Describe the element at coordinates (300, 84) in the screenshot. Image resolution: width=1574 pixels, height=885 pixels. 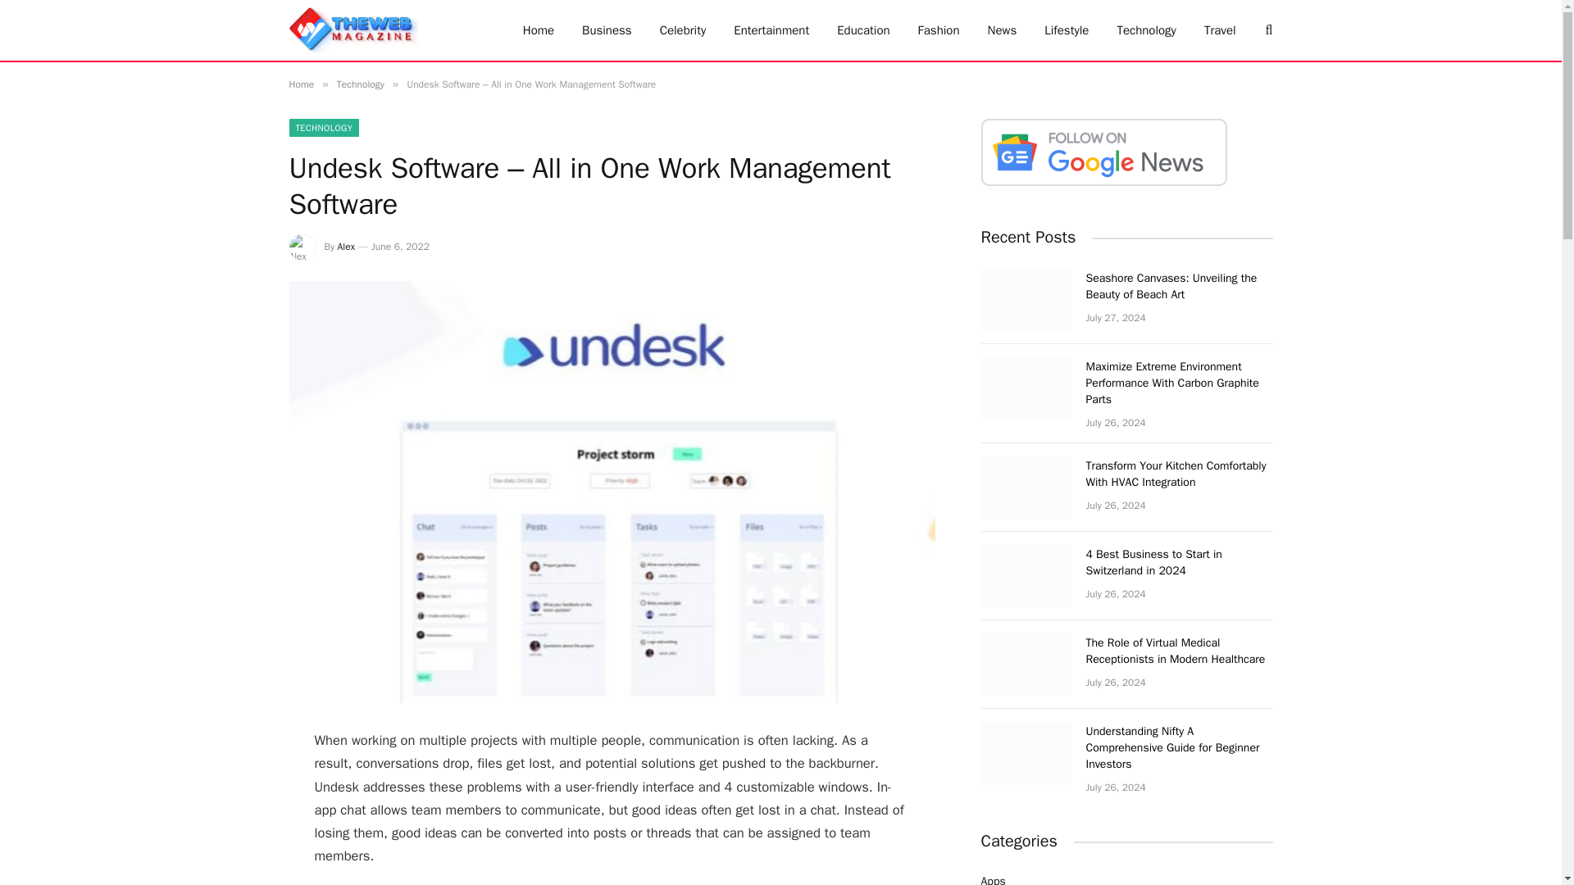
I see `Home` at that location.